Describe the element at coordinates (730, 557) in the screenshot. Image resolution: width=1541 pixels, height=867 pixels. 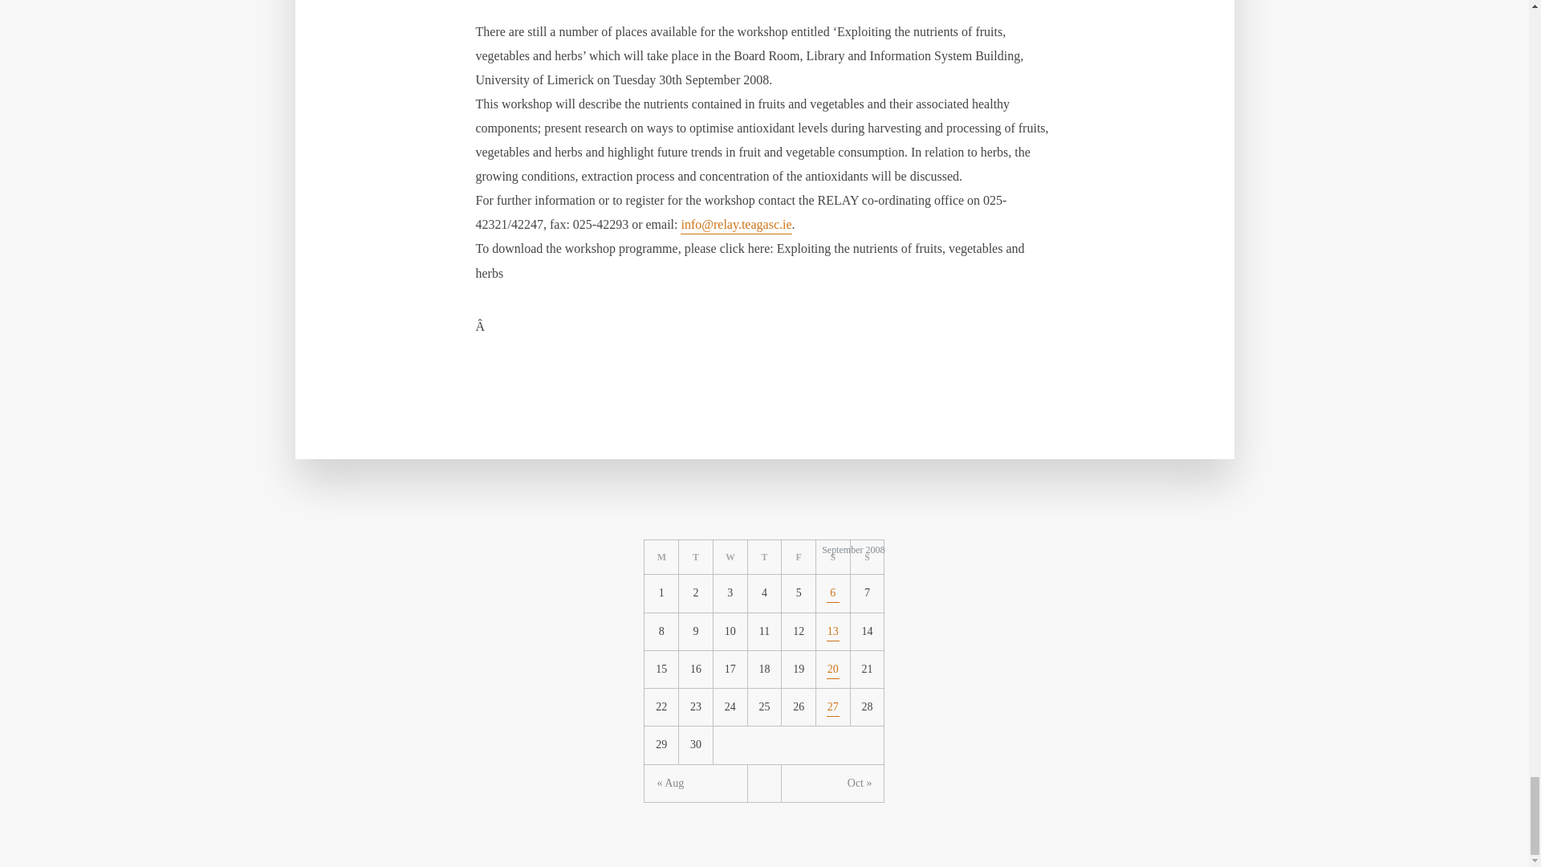
I see `Wednesday` at that location.